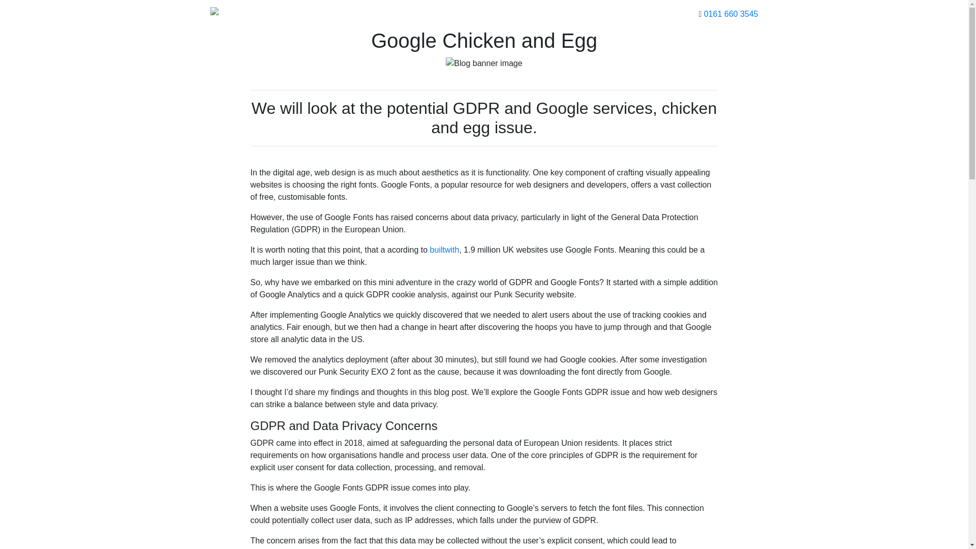 The width and height of the screenshot is (976, 549). What do you see at coordinates (369, 14) in the screenshot?
I see `home` at bounding box center [369, 14].